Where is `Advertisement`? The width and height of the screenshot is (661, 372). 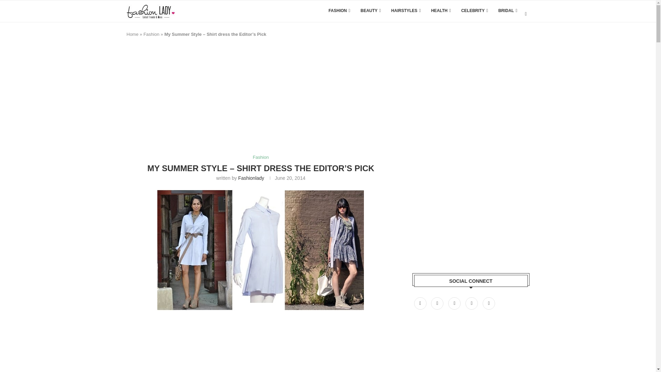 Advertisement is located at coordinates (252, 347).